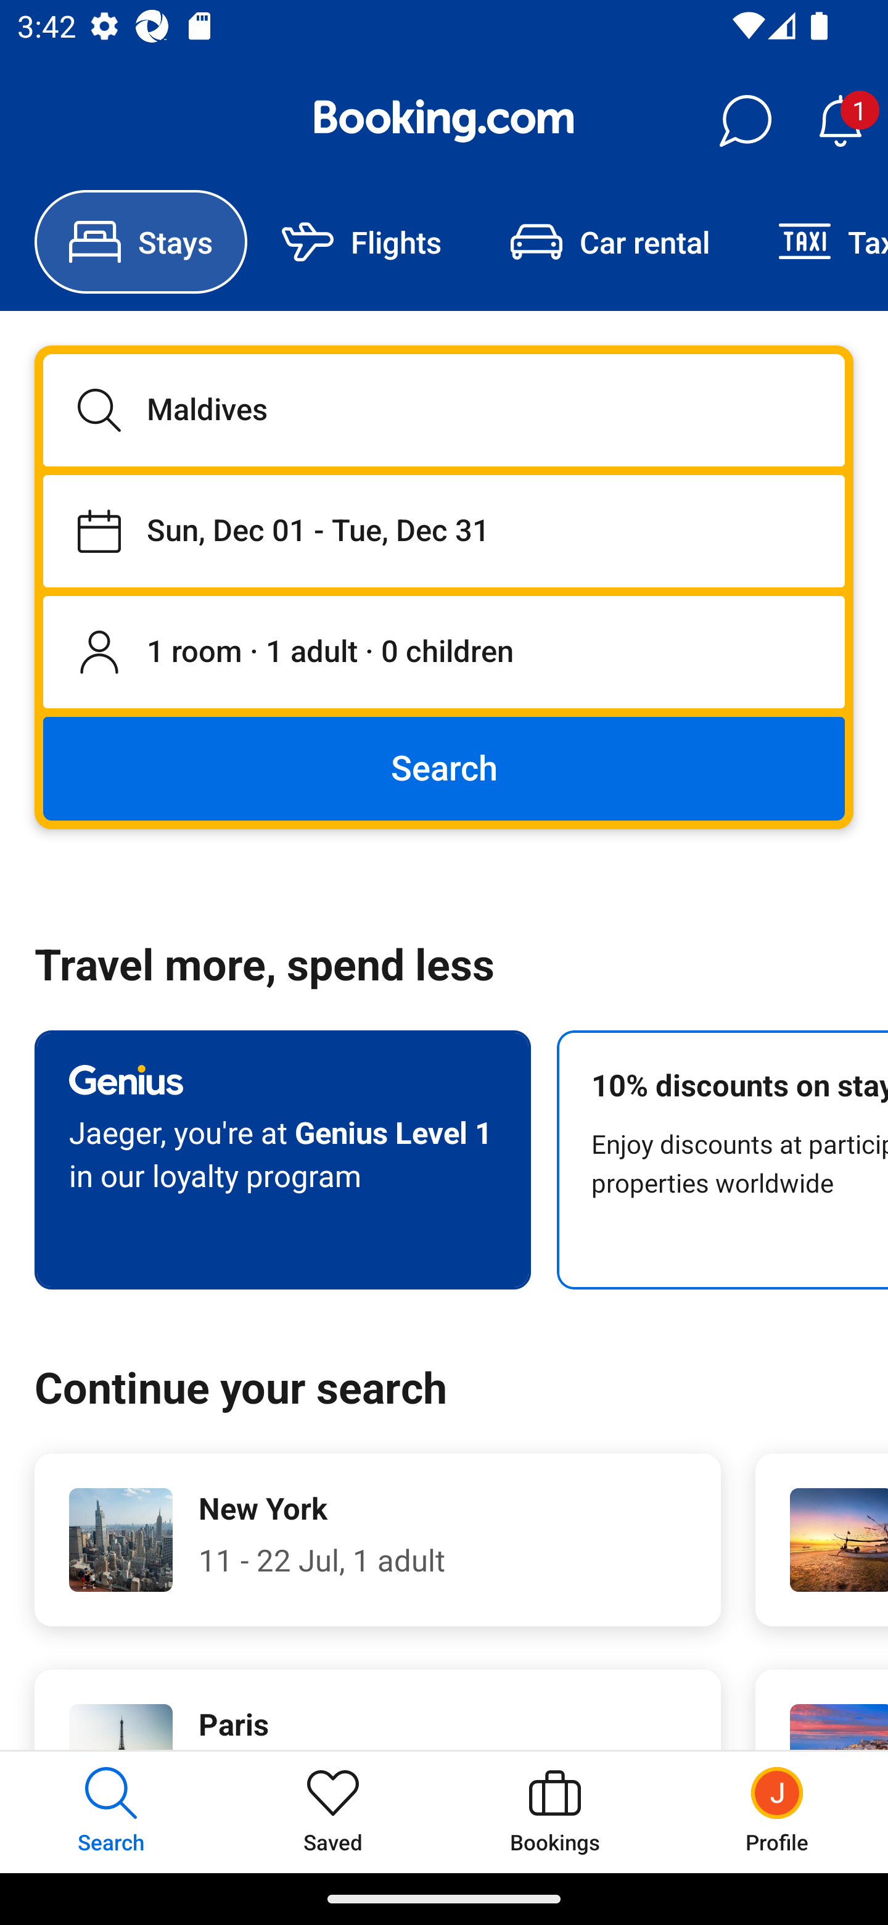  I want to click on Saved, so click(333, 1811).